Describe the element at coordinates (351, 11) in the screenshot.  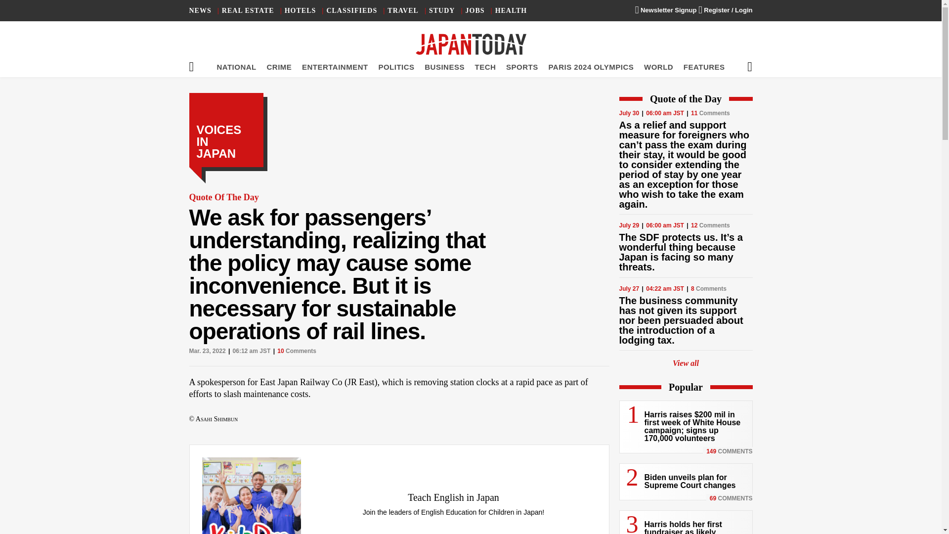
I see `CLASSIFIEDS` at that location.